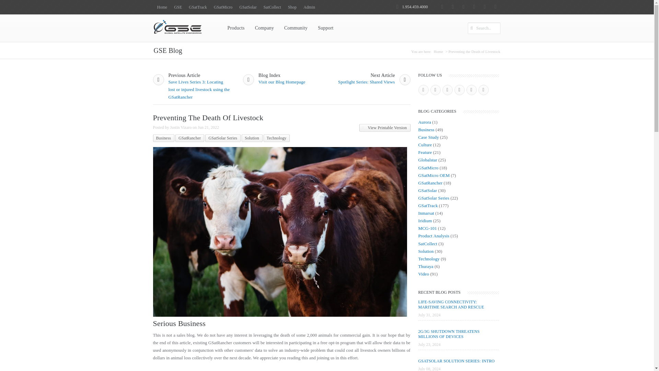 The width and height of the screenshot is (659, 371). What do you see at coordinates (264, 28) in the screenshot?
I see `Company` at bounding box center [264, 28].